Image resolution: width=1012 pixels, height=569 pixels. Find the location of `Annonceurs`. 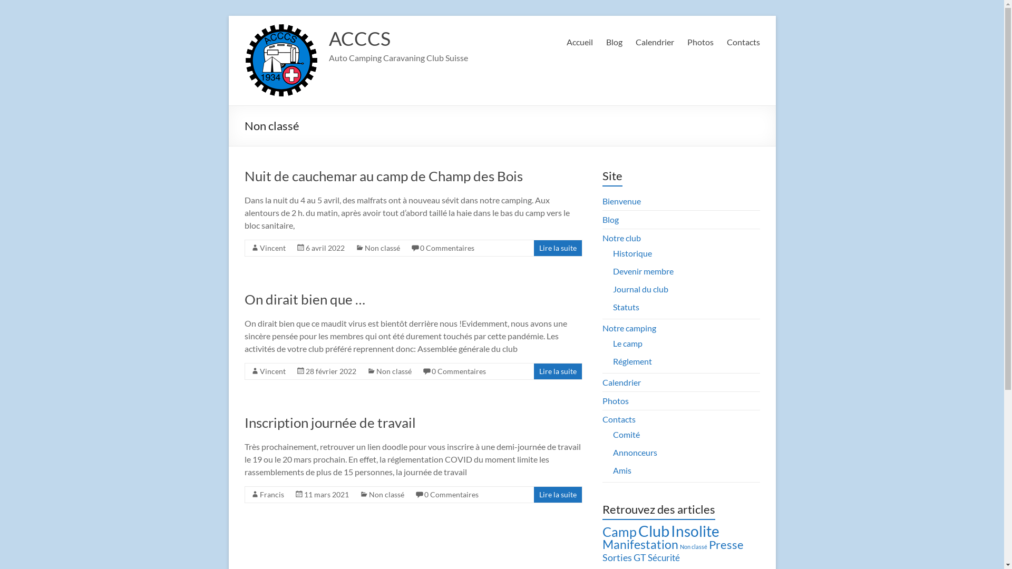

Annonceurs is located at coordinates (635, 452).